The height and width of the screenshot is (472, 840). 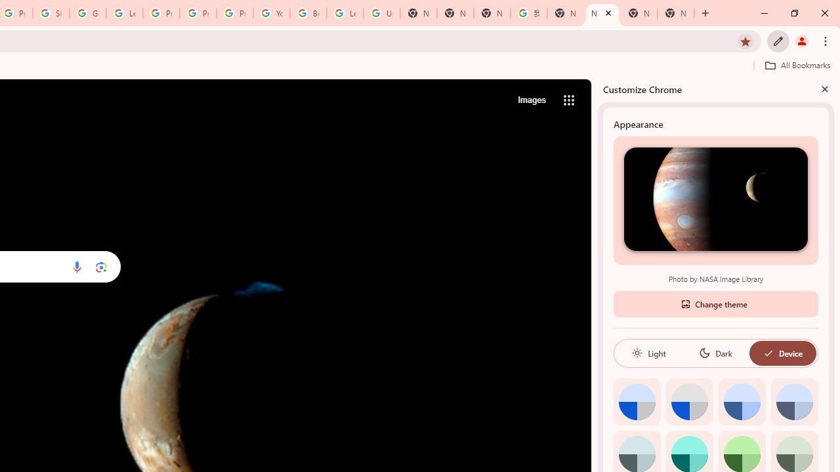 I want to click on Search for Images , so click(x=532, y=100).